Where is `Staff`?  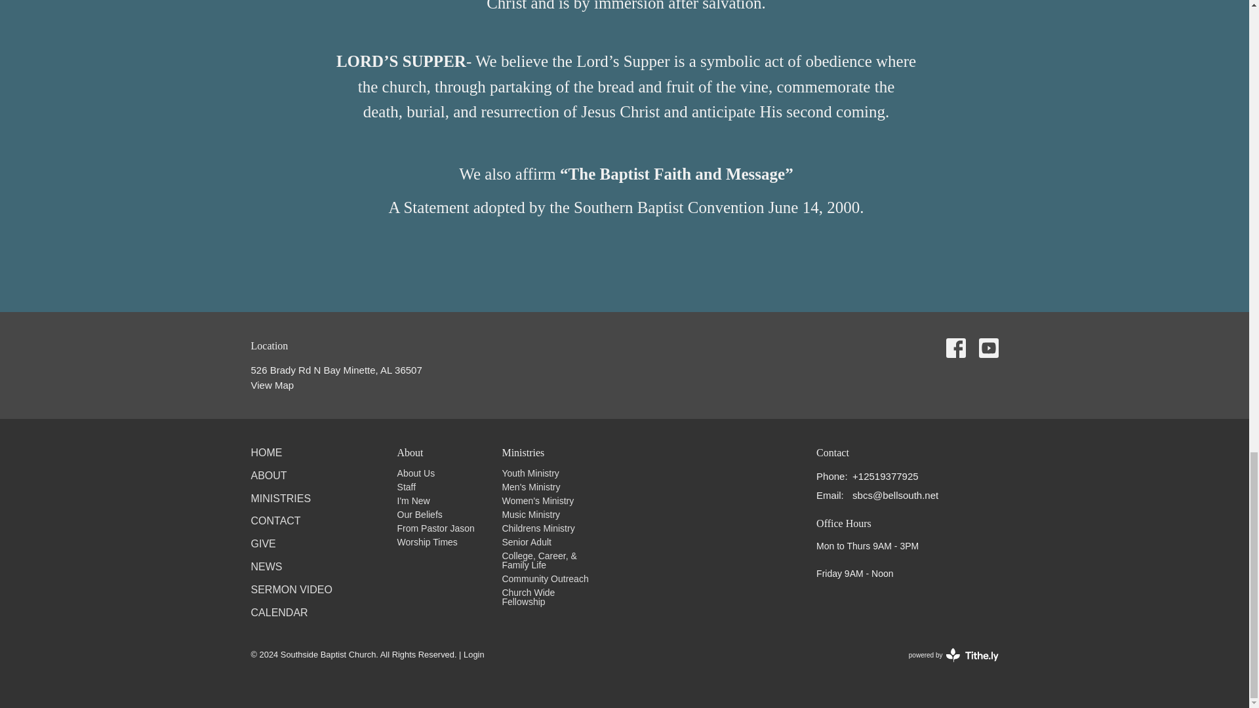
Staff is located at coordinates (407, 486).